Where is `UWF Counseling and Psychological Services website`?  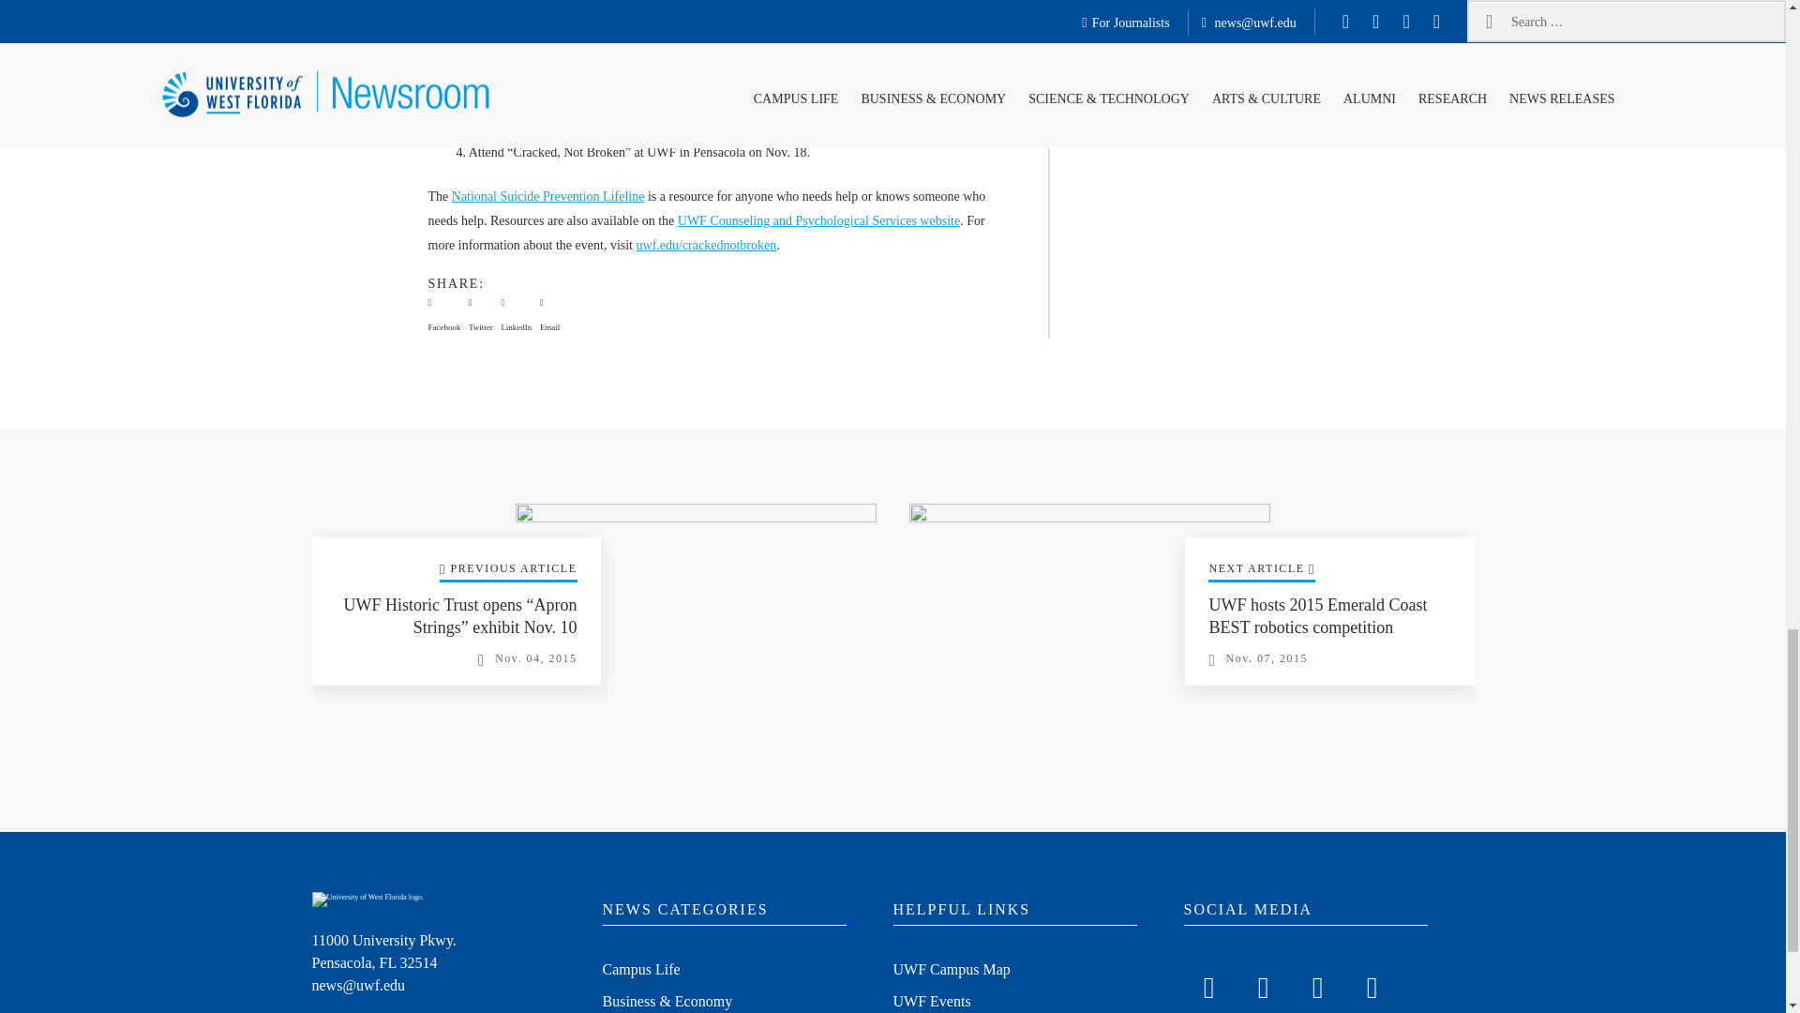 UWF Counseling and Psychological Services website is located at coordinates (818, 220).